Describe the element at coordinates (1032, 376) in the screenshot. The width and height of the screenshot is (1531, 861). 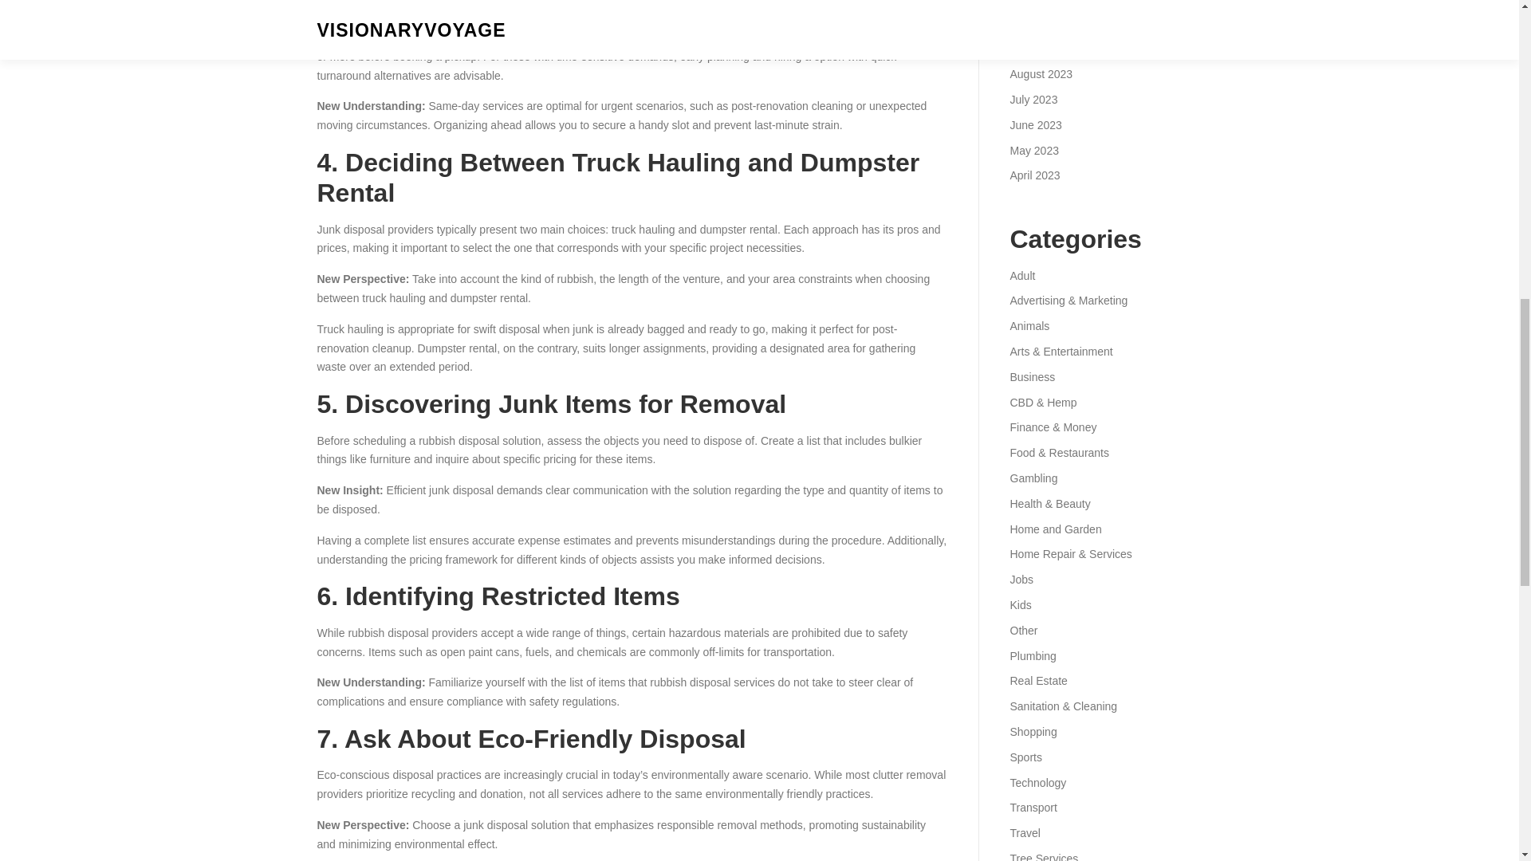
I see `Business` at that location.